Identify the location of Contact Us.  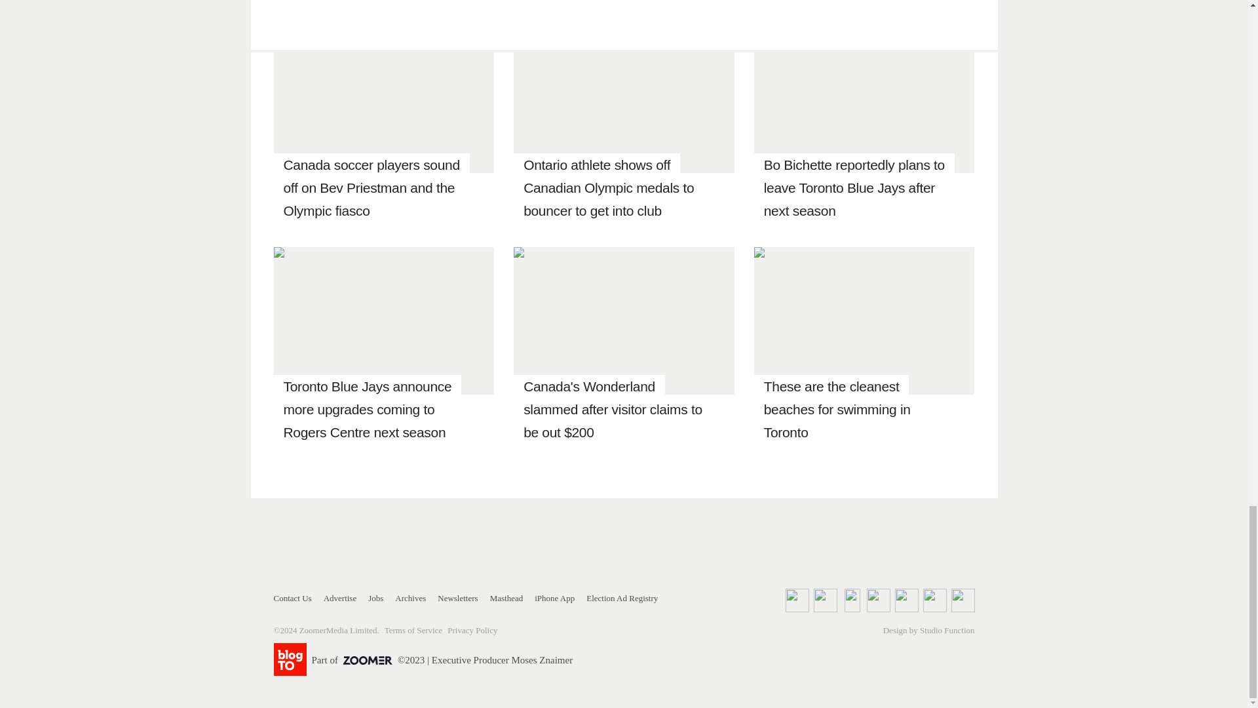
(293, 598).